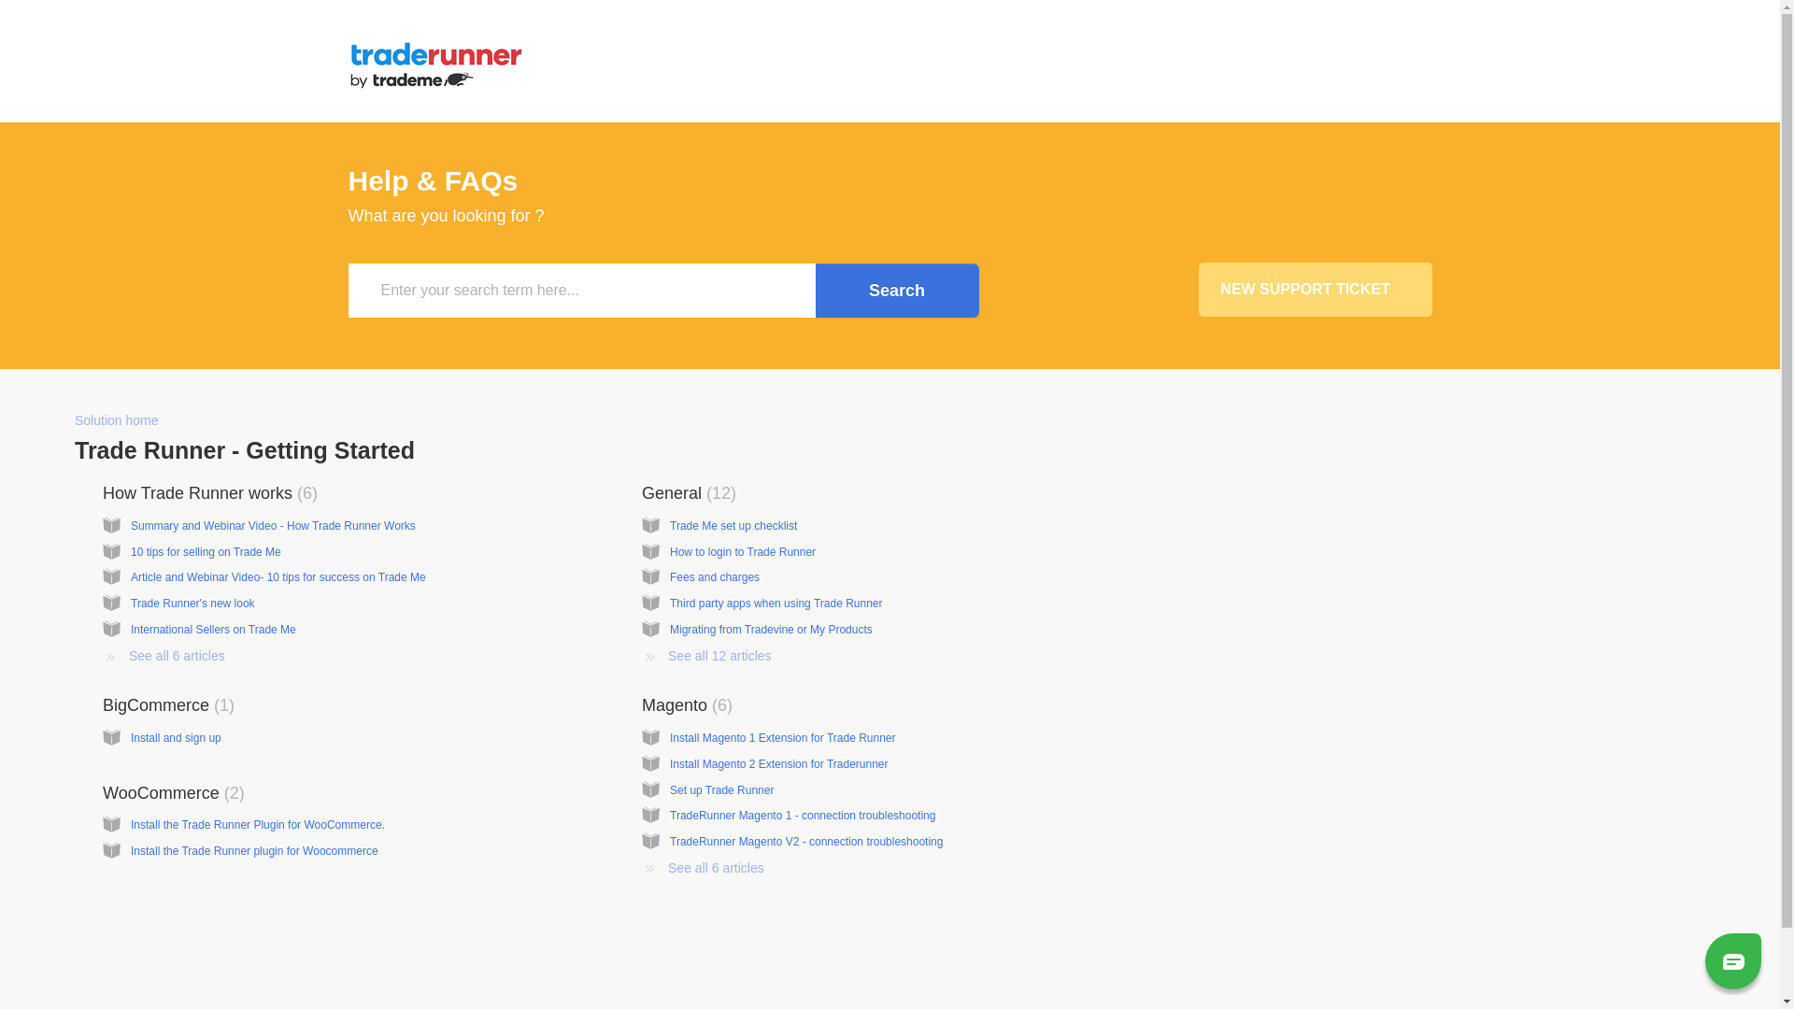 The image size is (1794, 1009). I want to click on Install the Trade Runner Plugin for WooCommerce., so click(258, 825).